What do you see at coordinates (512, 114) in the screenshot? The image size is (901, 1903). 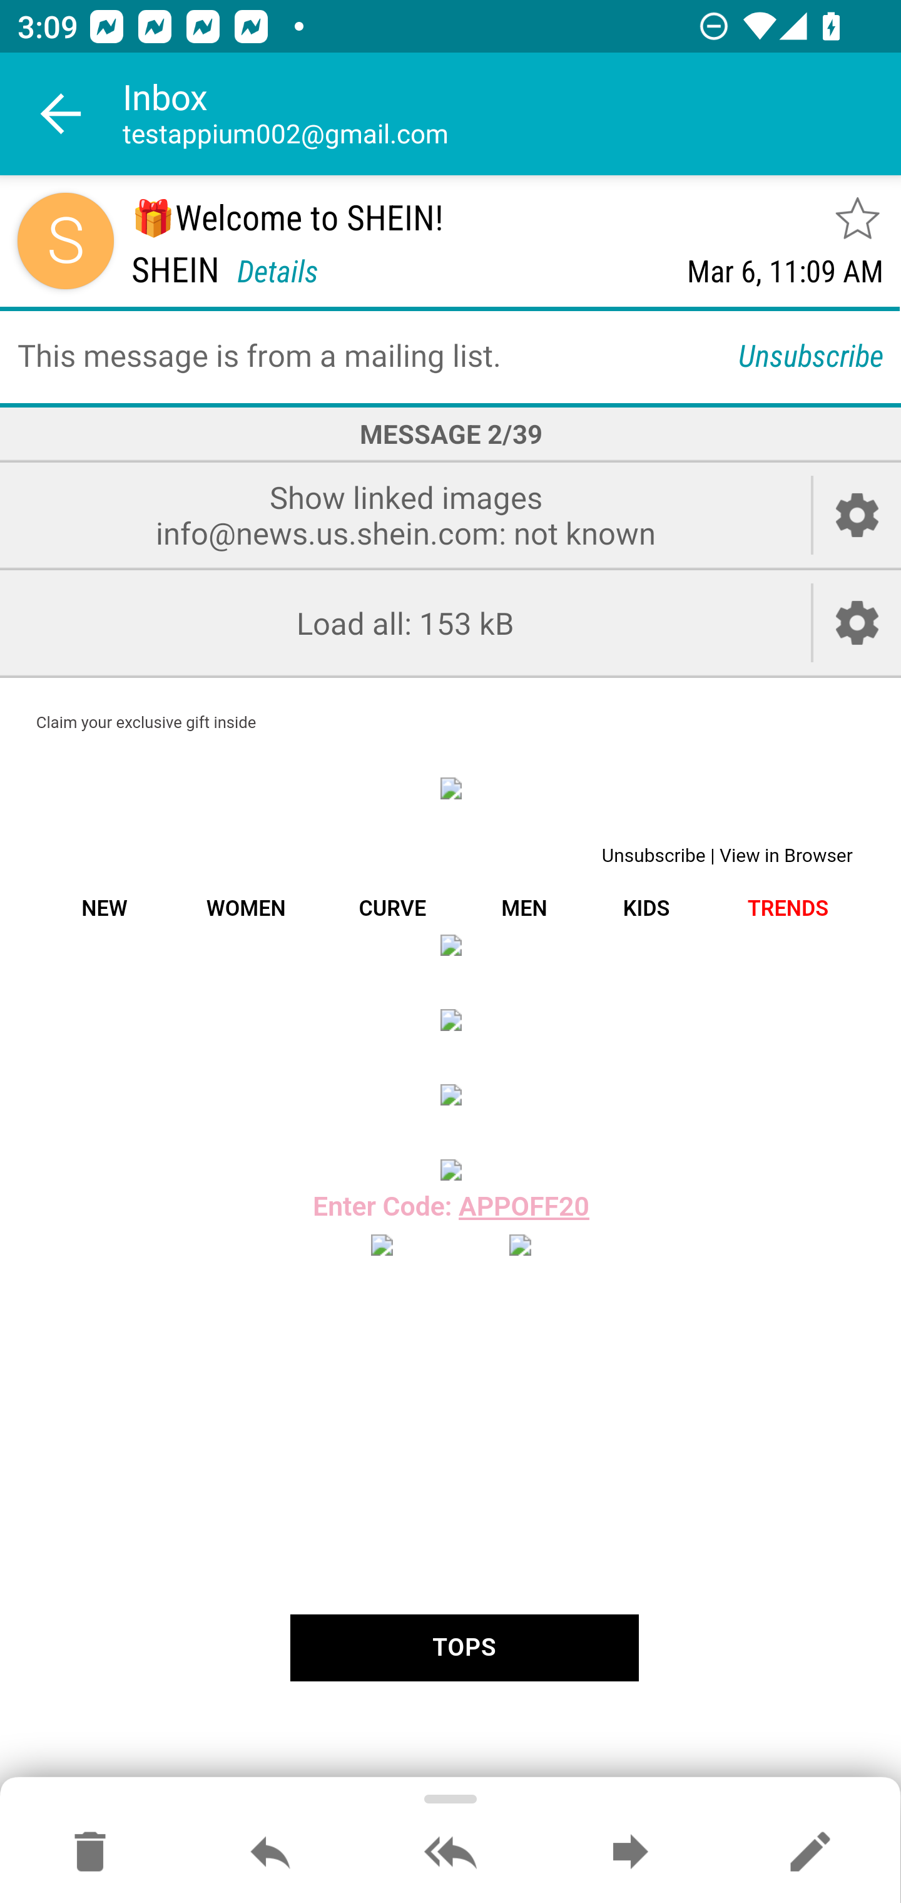 I see `Inbox testappium002@gmail.com` at bounding box center [512, 114].